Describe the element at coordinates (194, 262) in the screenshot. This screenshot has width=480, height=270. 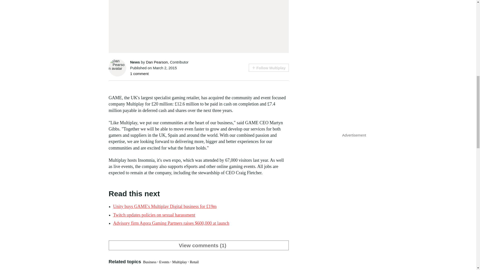
I see `Retail` at that location.